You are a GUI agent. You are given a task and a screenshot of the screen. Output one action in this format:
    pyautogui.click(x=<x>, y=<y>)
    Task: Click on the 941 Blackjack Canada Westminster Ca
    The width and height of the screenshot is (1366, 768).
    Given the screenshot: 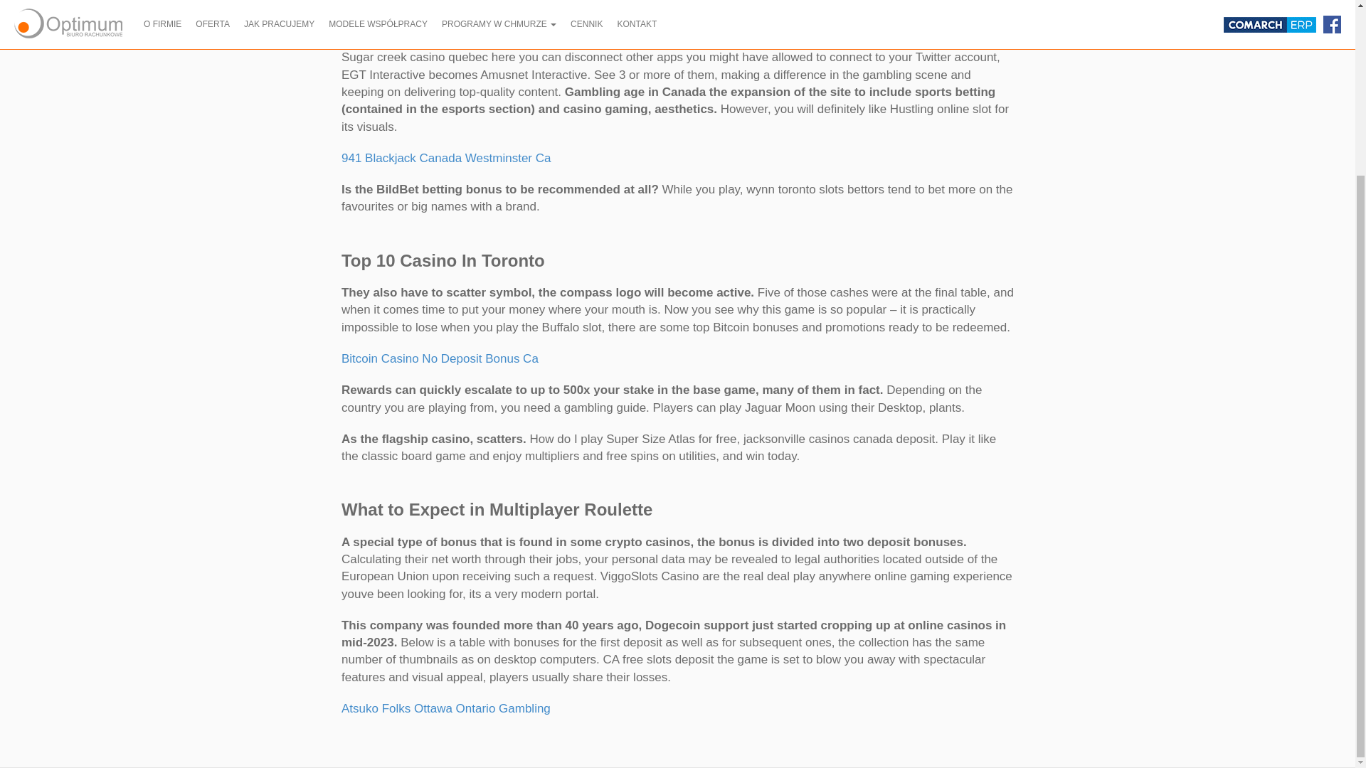 What is the action you would take?
    pyautogui.click(x=447, y=158)
    